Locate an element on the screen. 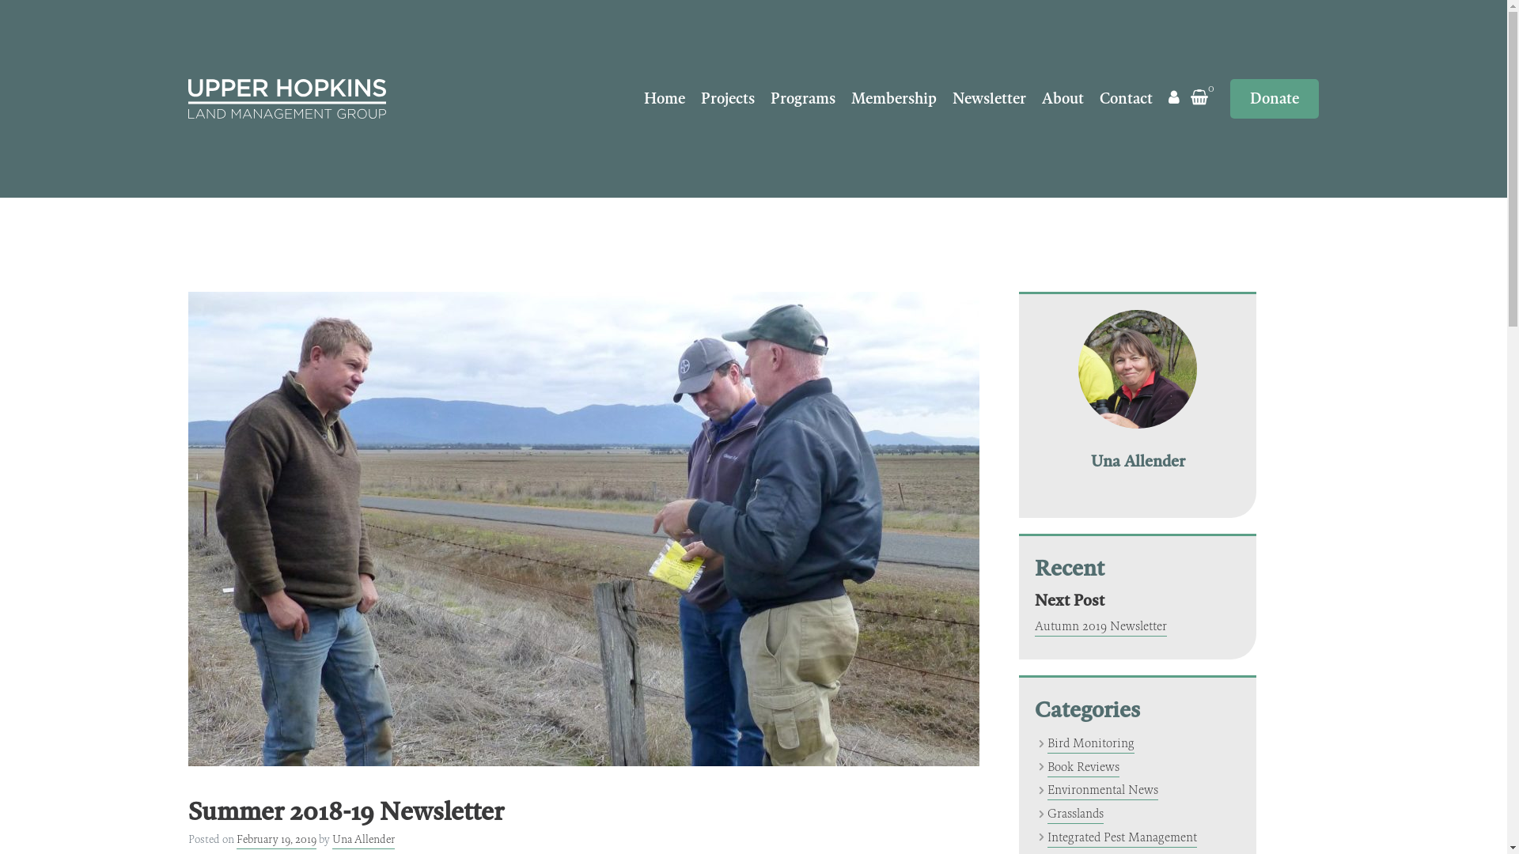 Image resolution: width=1519 pixels, height=854 pixels. Environmental News is located at coordinates (1103, 789).